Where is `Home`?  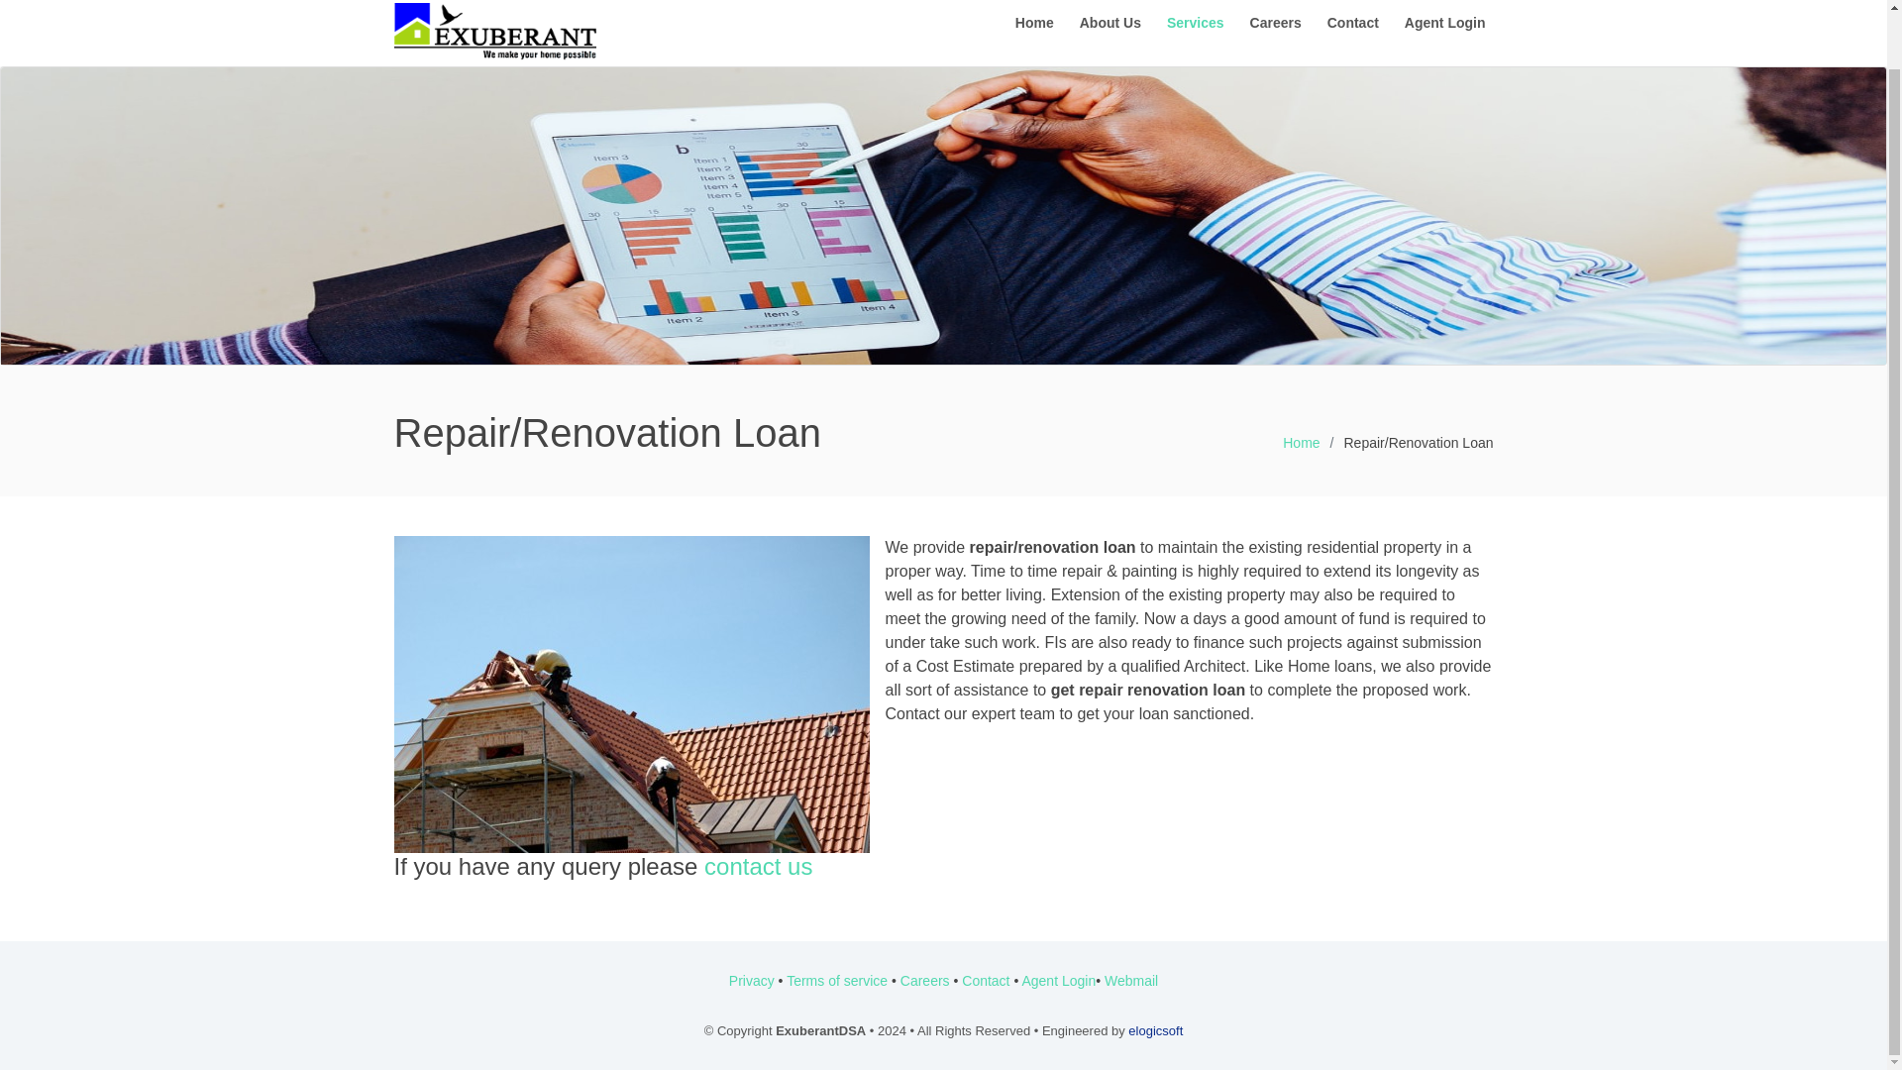 Home is located at coordinates (1034, 24).